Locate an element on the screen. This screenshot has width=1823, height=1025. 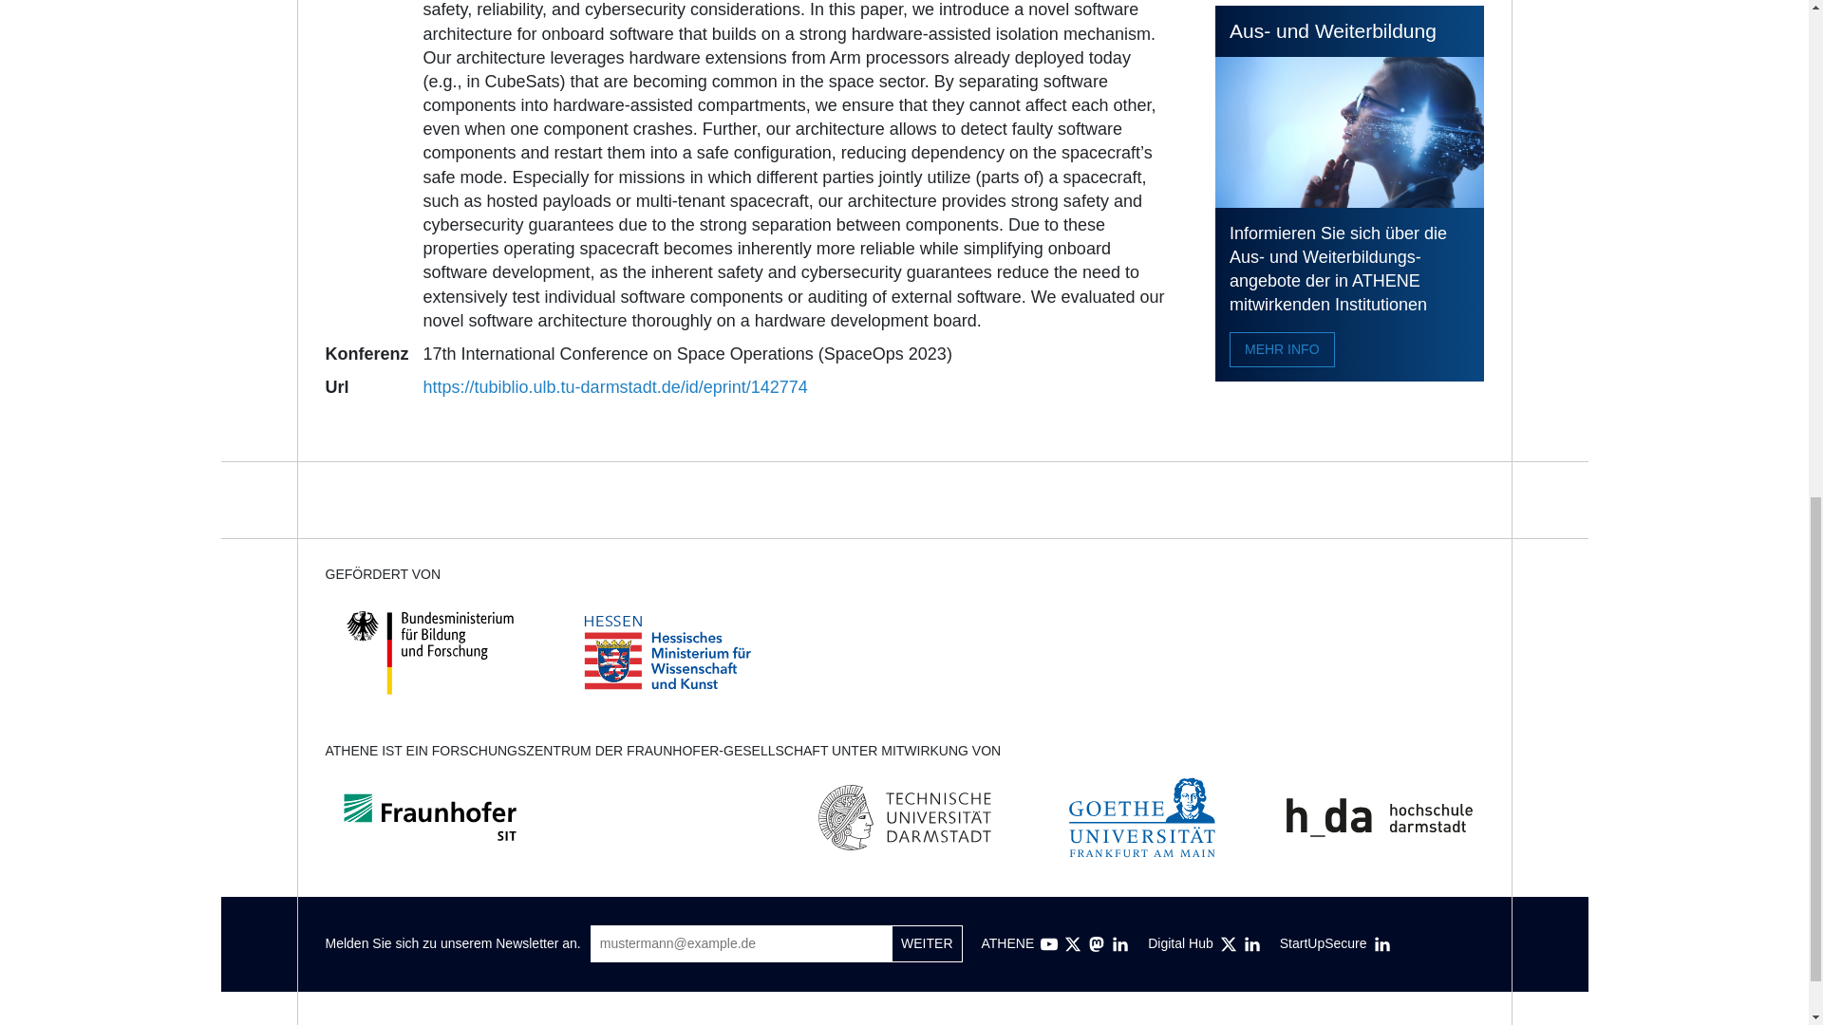
Twitter is located at coordinates (1229, 944).